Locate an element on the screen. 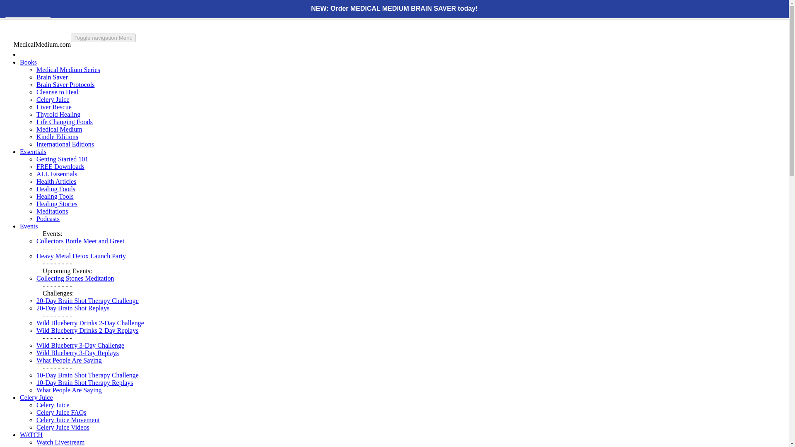 The width and height of the screenshot is (795, 447). Celery Juice is located at coordinates (53, 99).